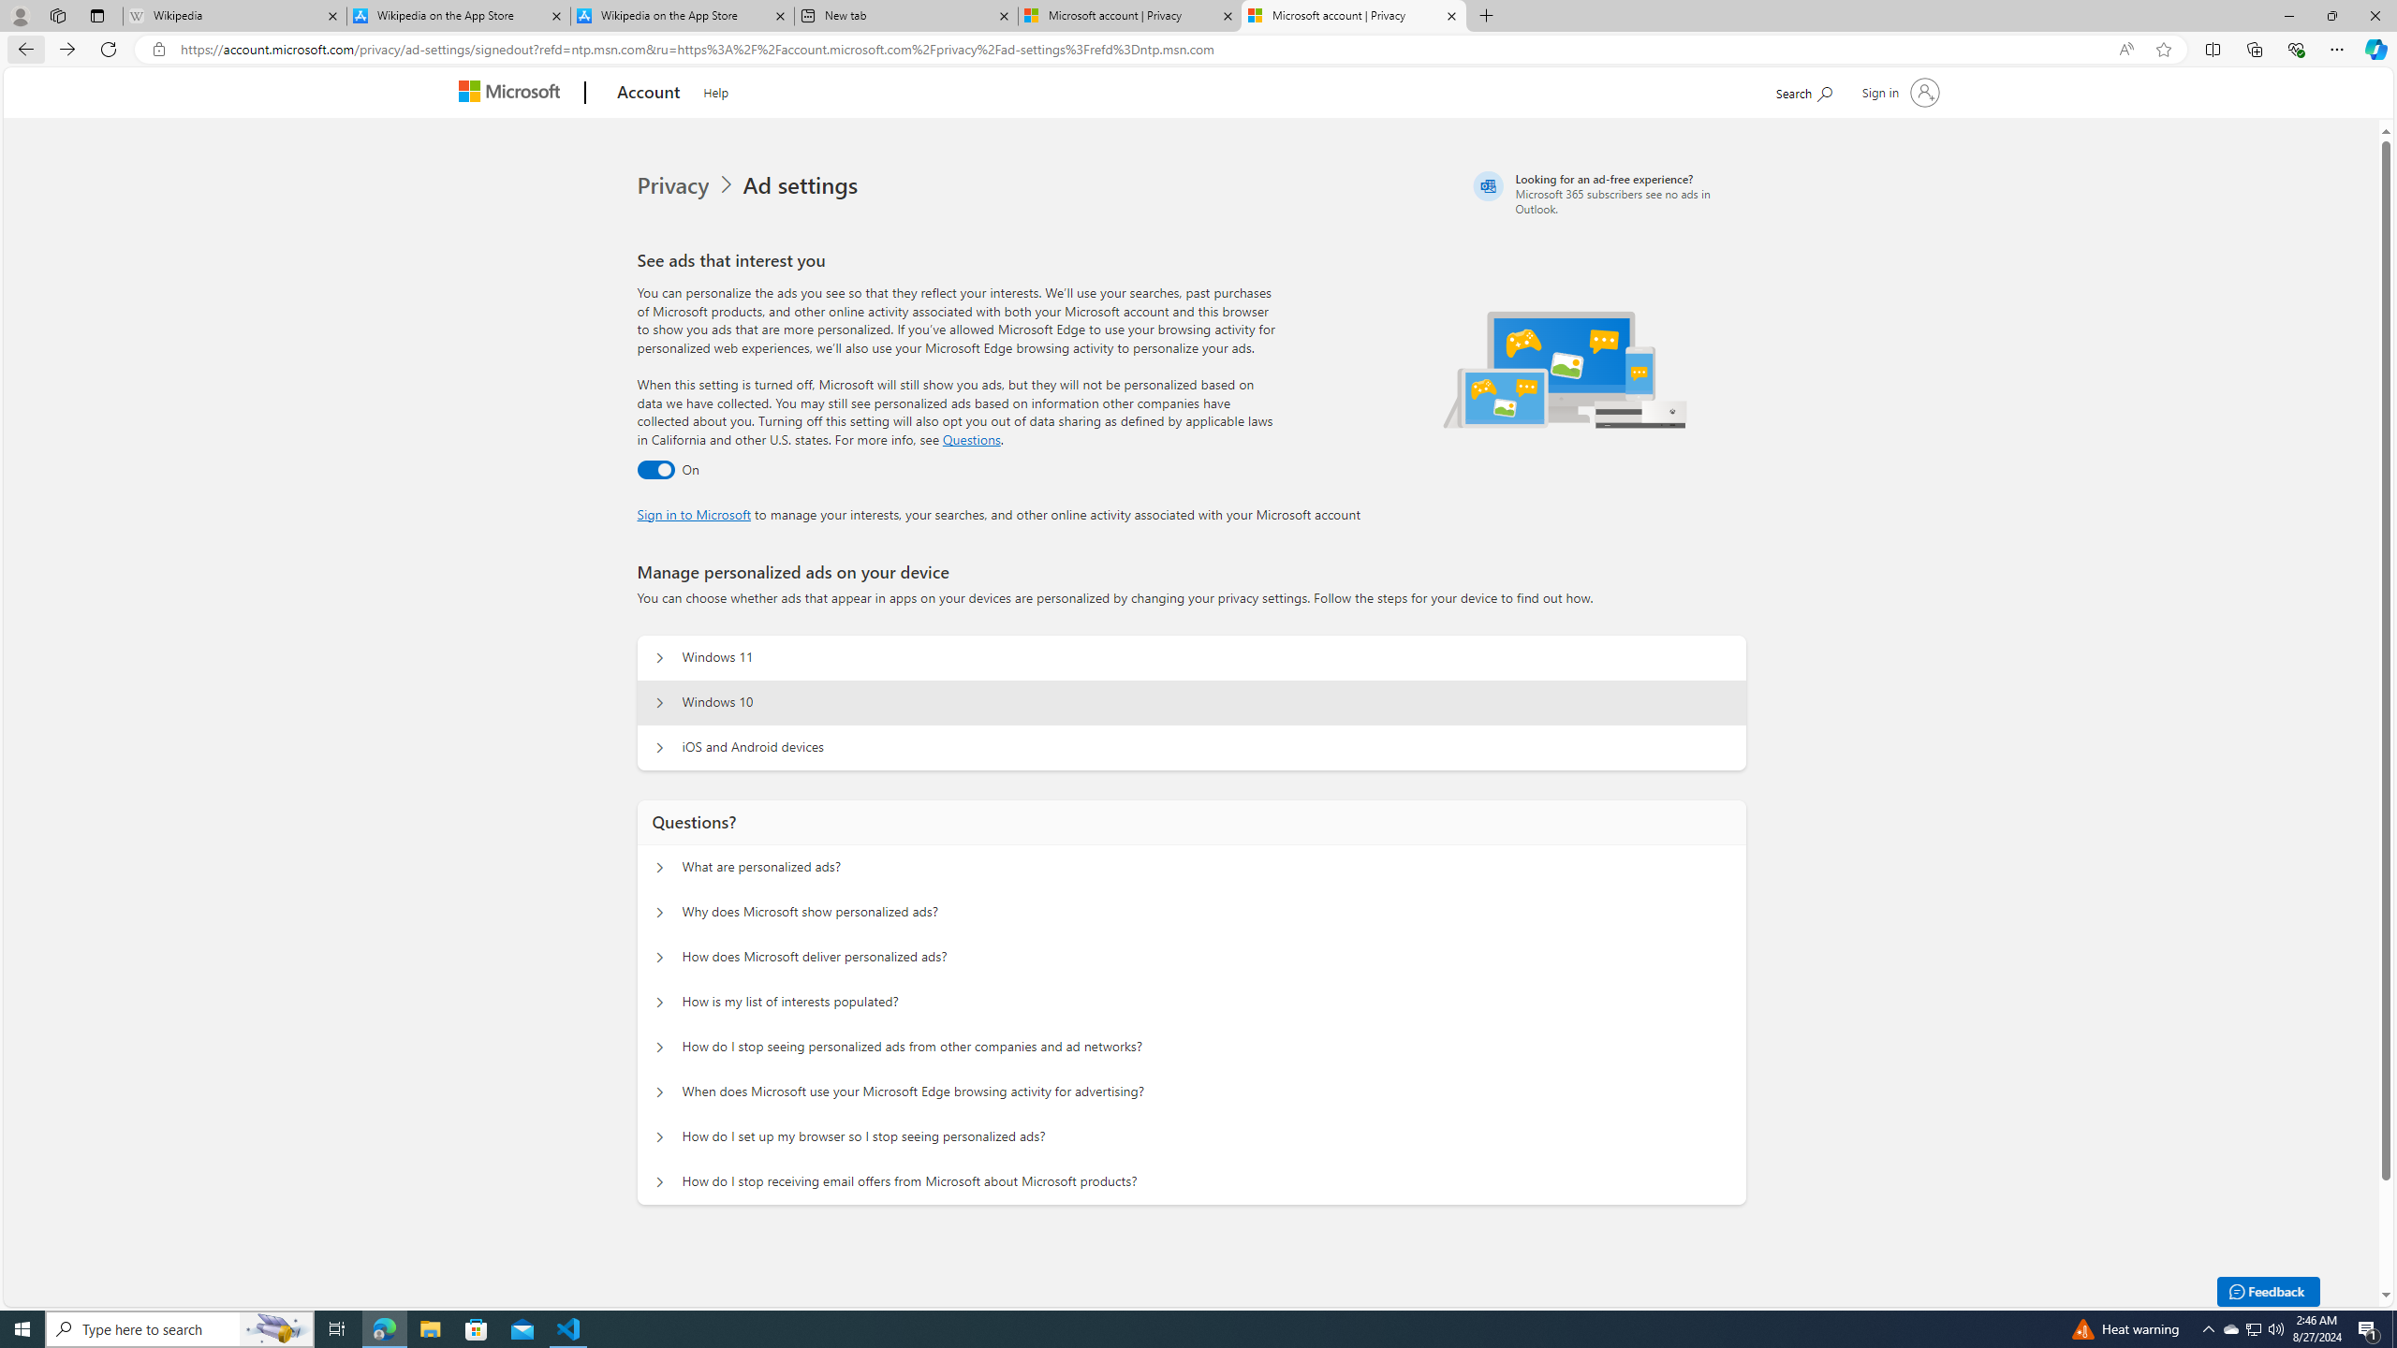  What do you see at coordinates (660, 867) in the screenshot?
I see `Questions? What are personalized ads?` at bounding box center [660, 867].